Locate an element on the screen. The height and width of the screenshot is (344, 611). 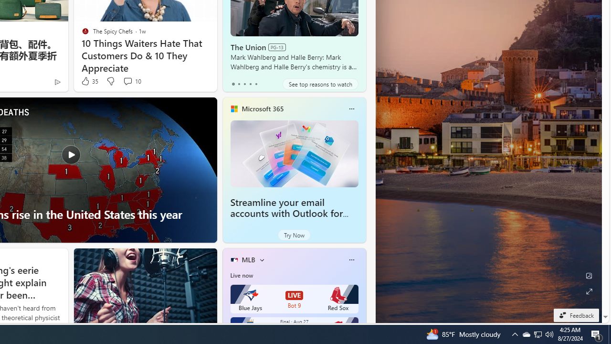
tab-2 is located at coordinates (244, 84).